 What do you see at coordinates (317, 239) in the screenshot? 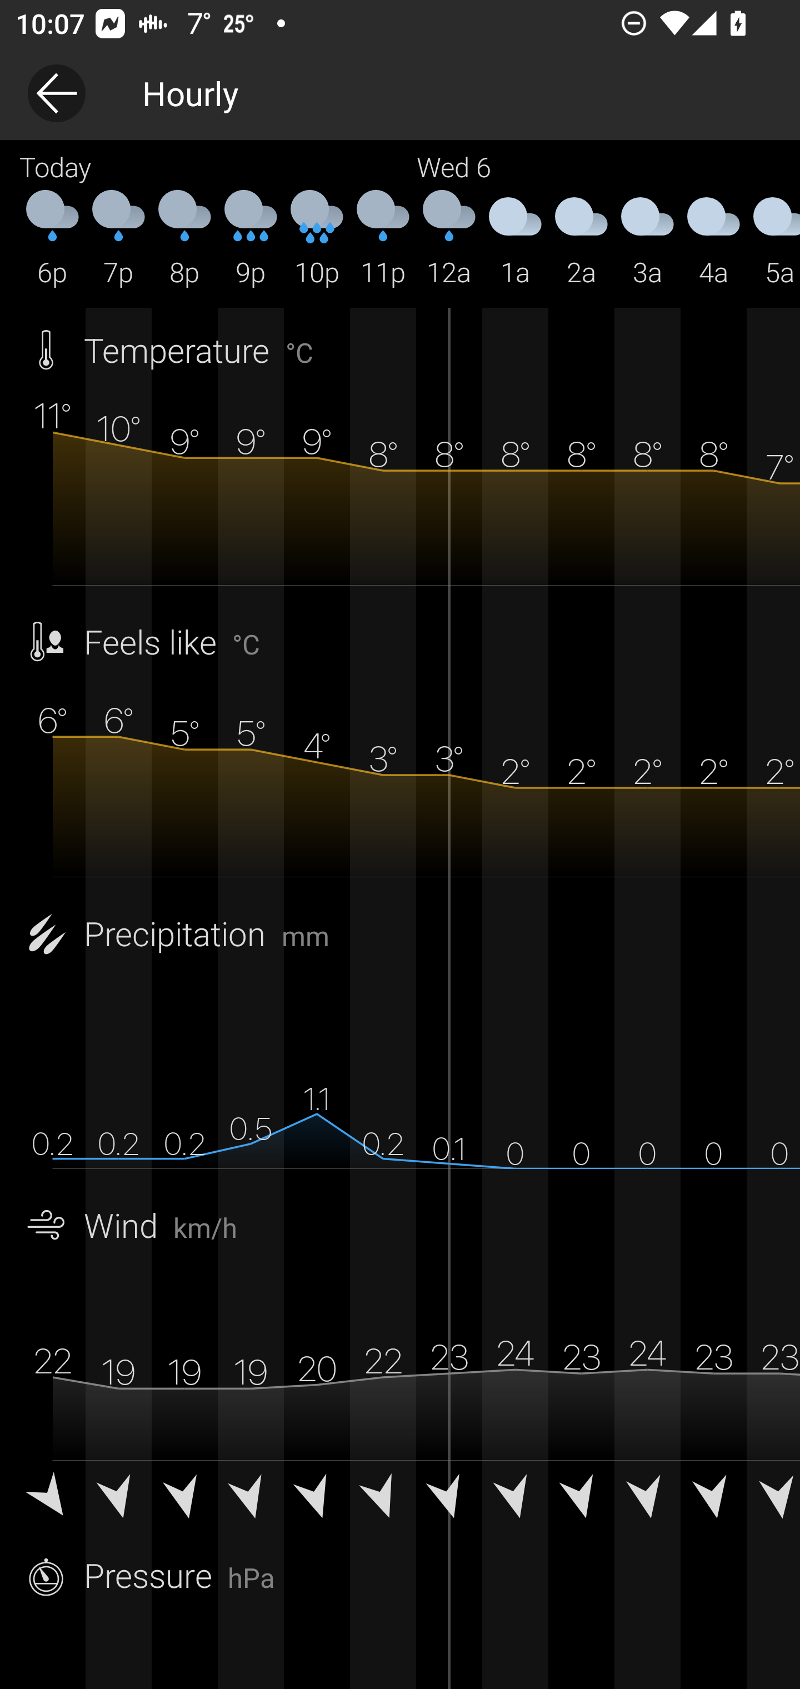
I see `10p` at bounding box center [317, 239].